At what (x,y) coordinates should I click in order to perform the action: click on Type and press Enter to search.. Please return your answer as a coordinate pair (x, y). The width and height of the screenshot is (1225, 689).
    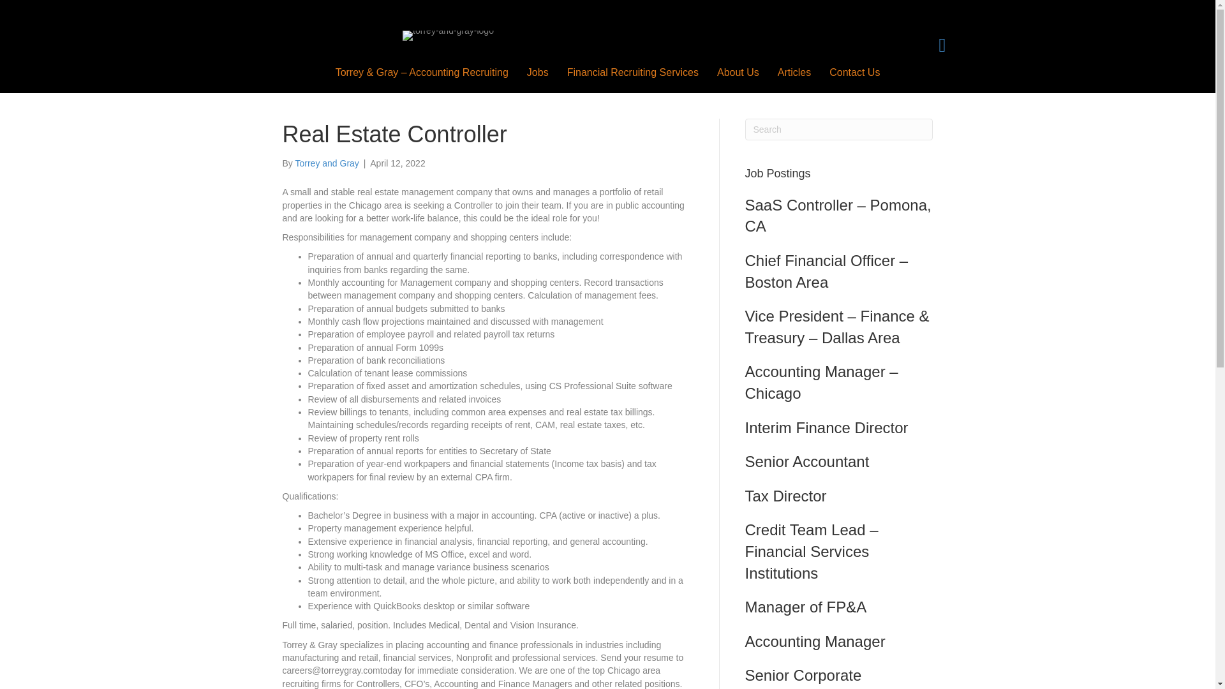
    Looking at the image, I should click on (839, 129).